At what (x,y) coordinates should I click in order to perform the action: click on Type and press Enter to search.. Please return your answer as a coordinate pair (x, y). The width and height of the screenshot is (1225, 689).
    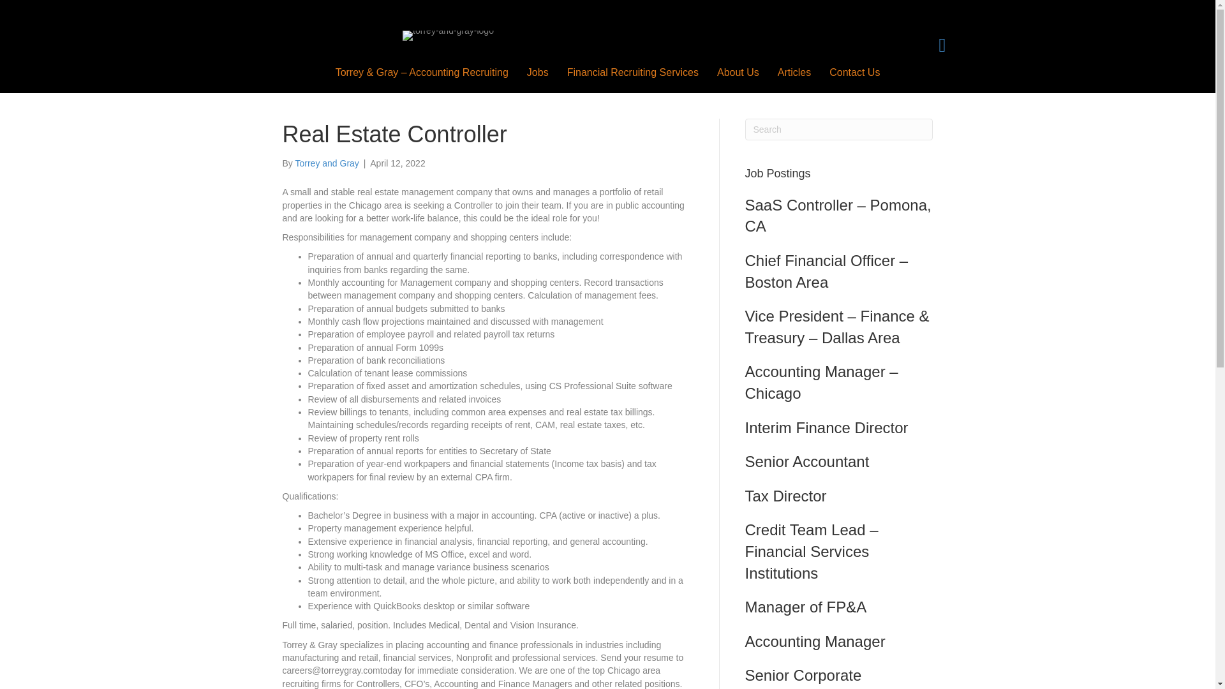
    Looking at the image, I should click on (839, 129).